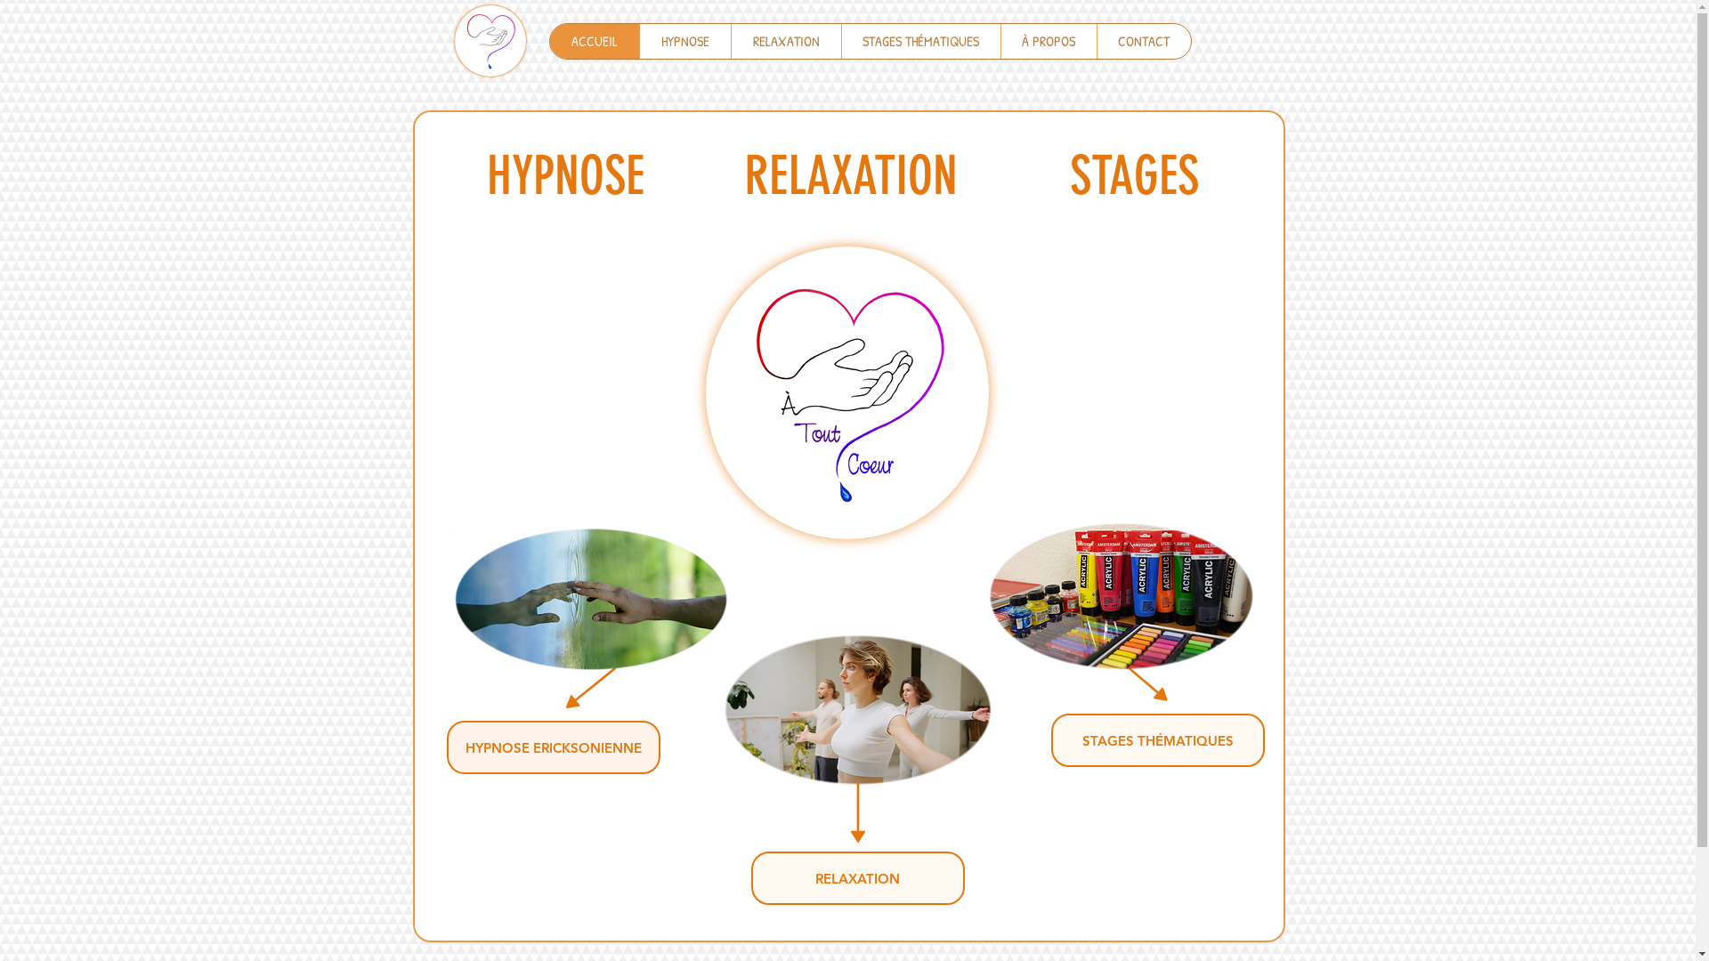 This screenshot has width=1709, height=961. What do you see at coordinates (685, 41) in the screenshot?
I see `HYPNOSE` at bounding box center [685, 41].